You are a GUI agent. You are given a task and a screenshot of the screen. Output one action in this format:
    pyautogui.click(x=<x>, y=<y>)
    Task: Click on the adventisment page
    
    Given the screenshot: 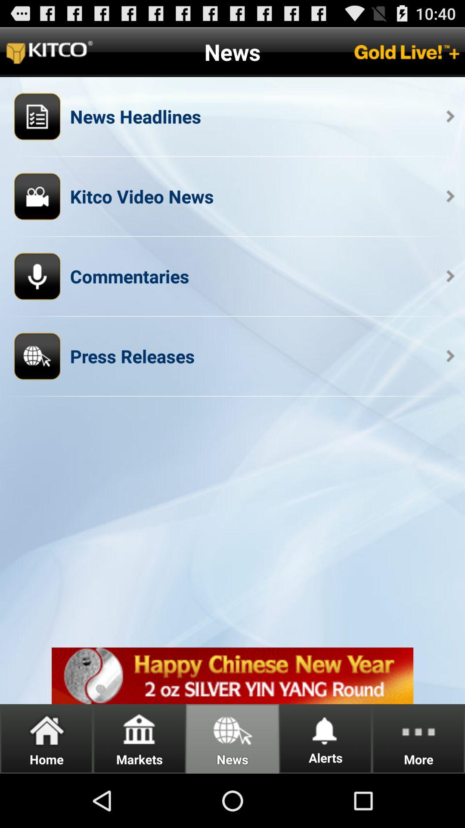 What is the action you would take?
    pyautogui.click(x=232, y=675)
    